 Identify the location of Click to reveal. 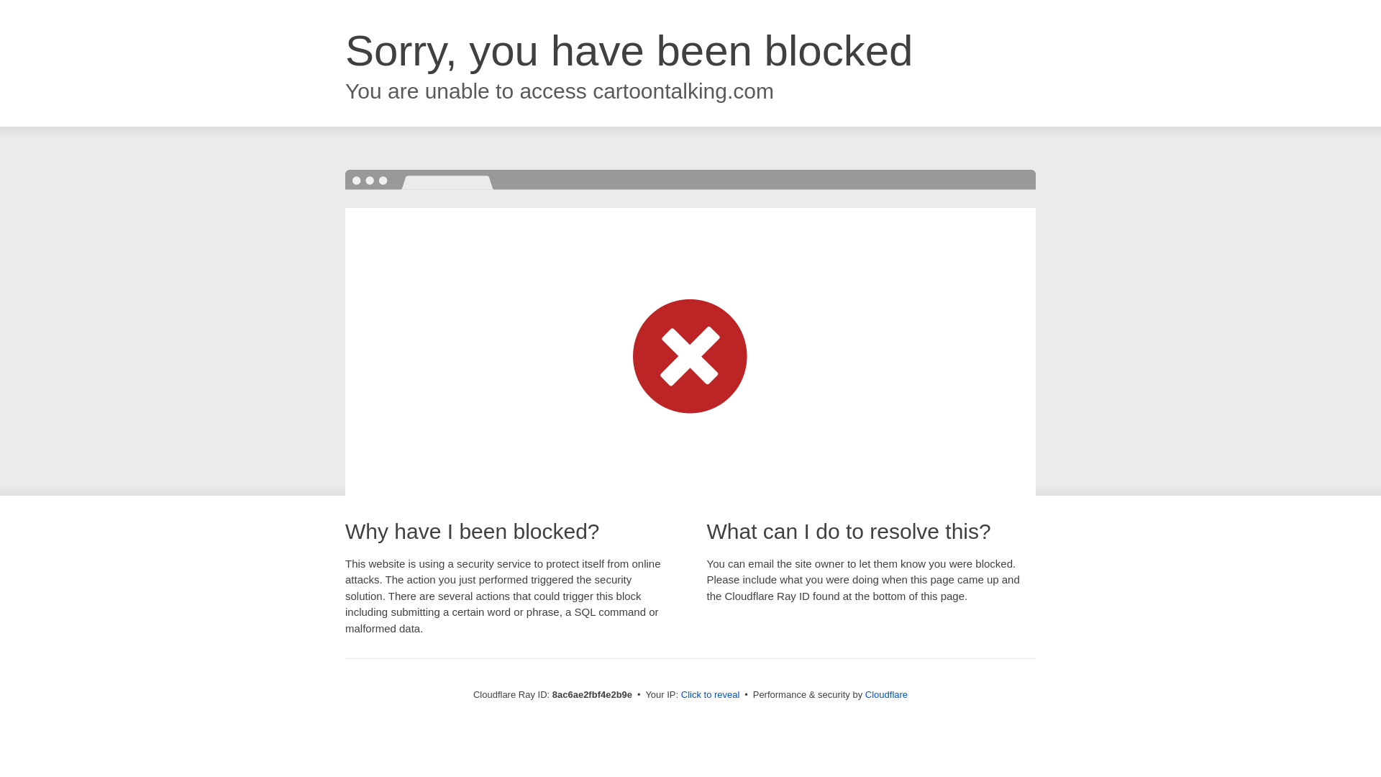
(711, 695).